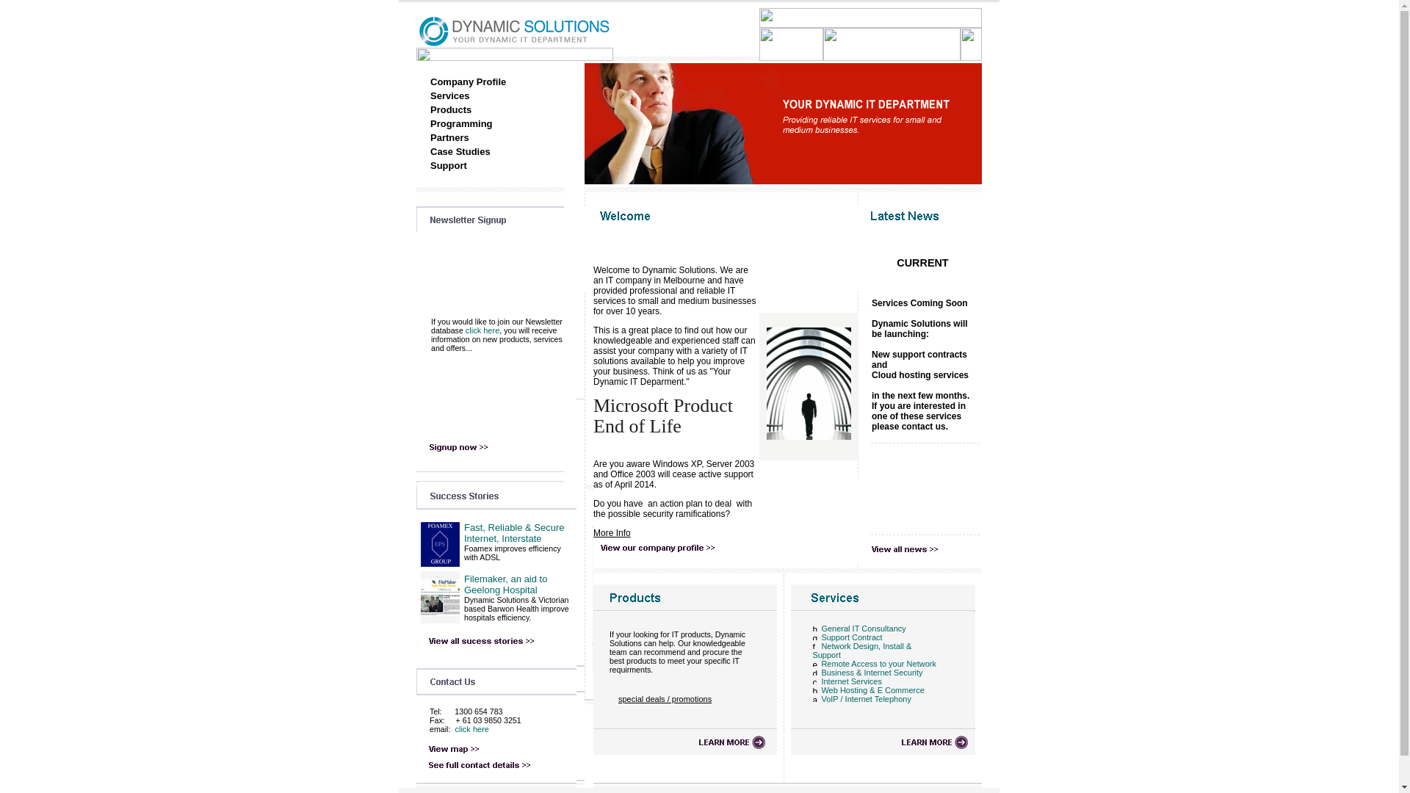  What do you see at coordinates (862, 651) in the screenshot?
I see `Network Design, Install & Support` at bounding box center [862, 651].